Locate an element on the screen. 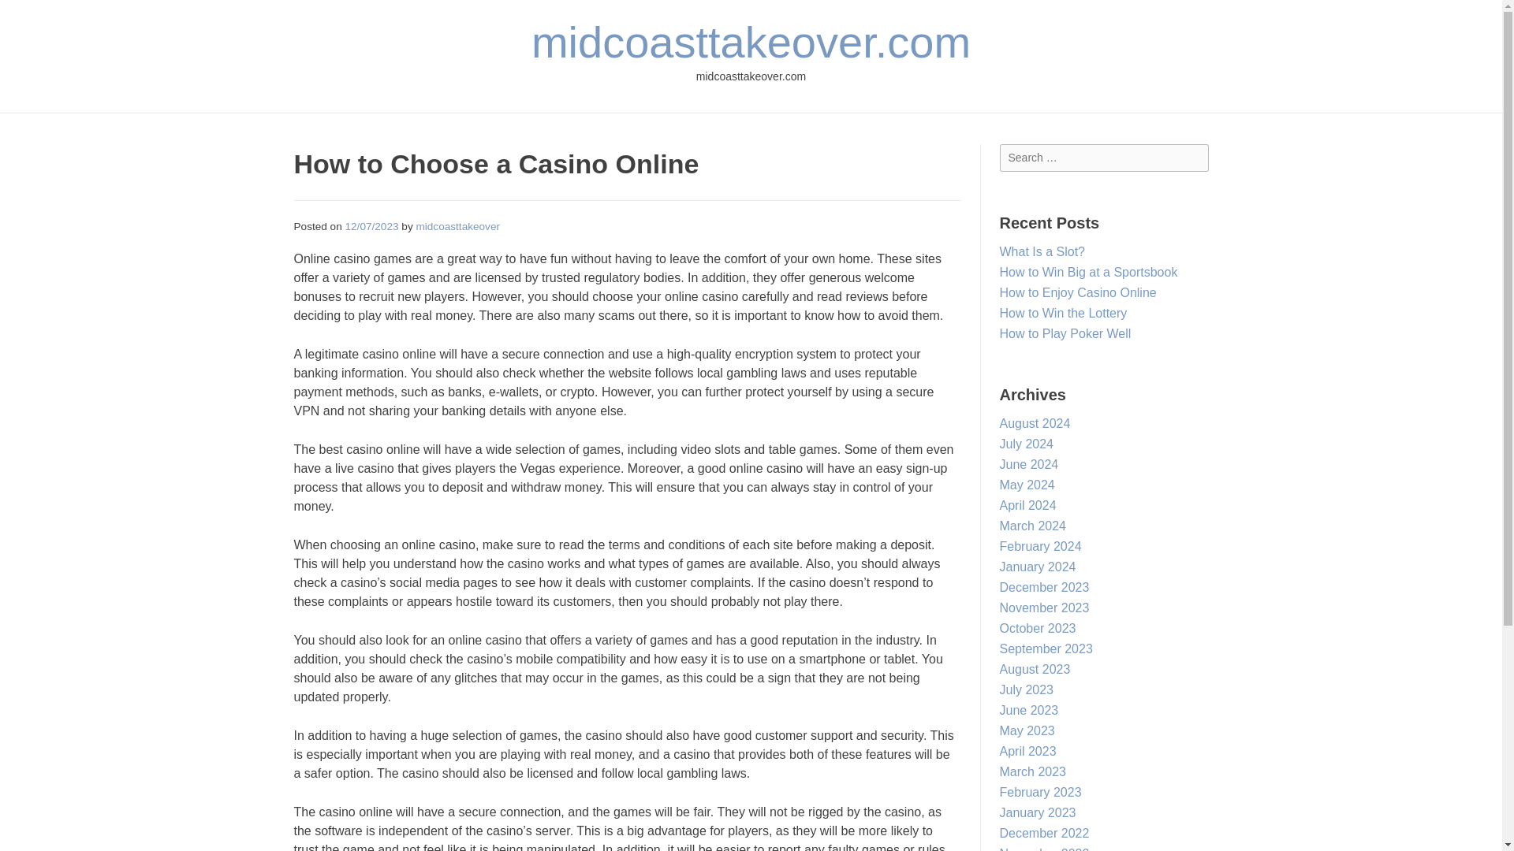 This screenshot has height=851, width=1514. How to Win the Lottery is located at coordinates (1063, 313).